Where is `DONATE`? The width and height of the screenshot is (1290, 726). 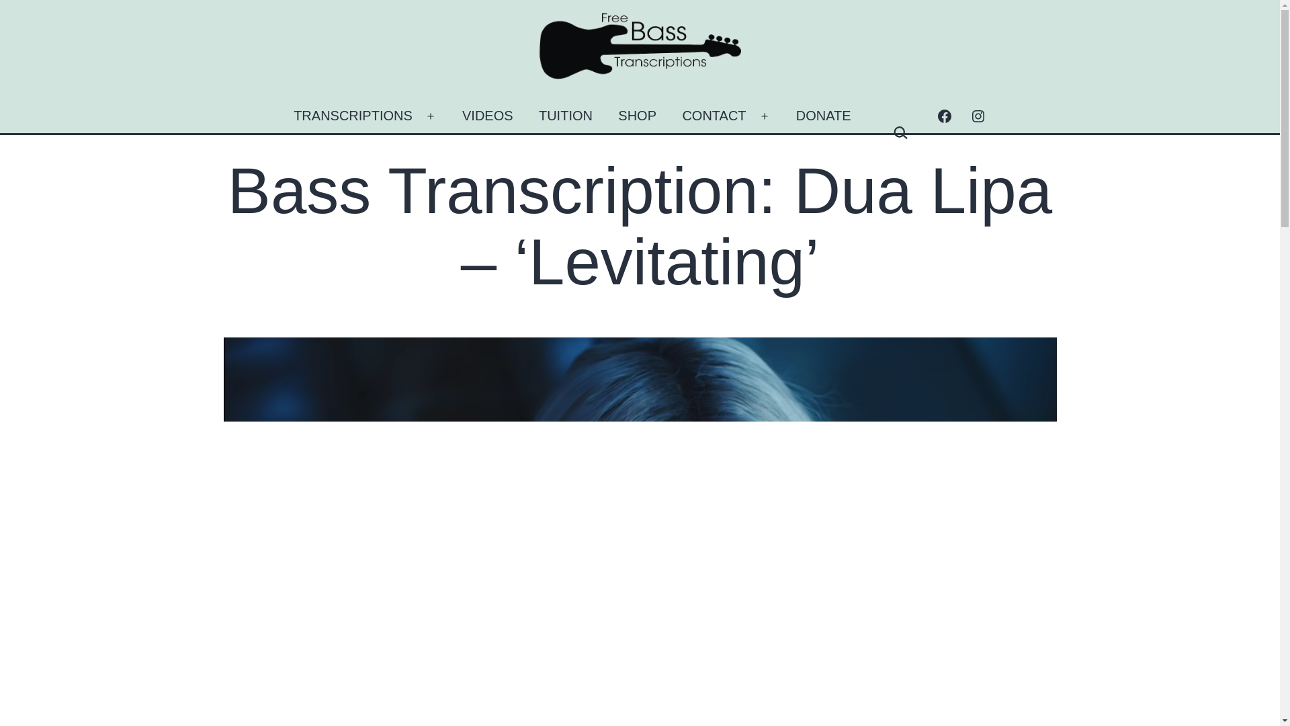
DONATE is located at coordinates (824, 116).